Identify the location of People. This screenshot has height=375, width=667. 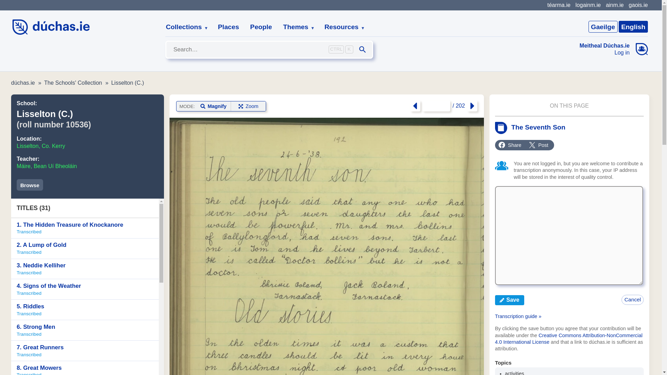
(85, 249).